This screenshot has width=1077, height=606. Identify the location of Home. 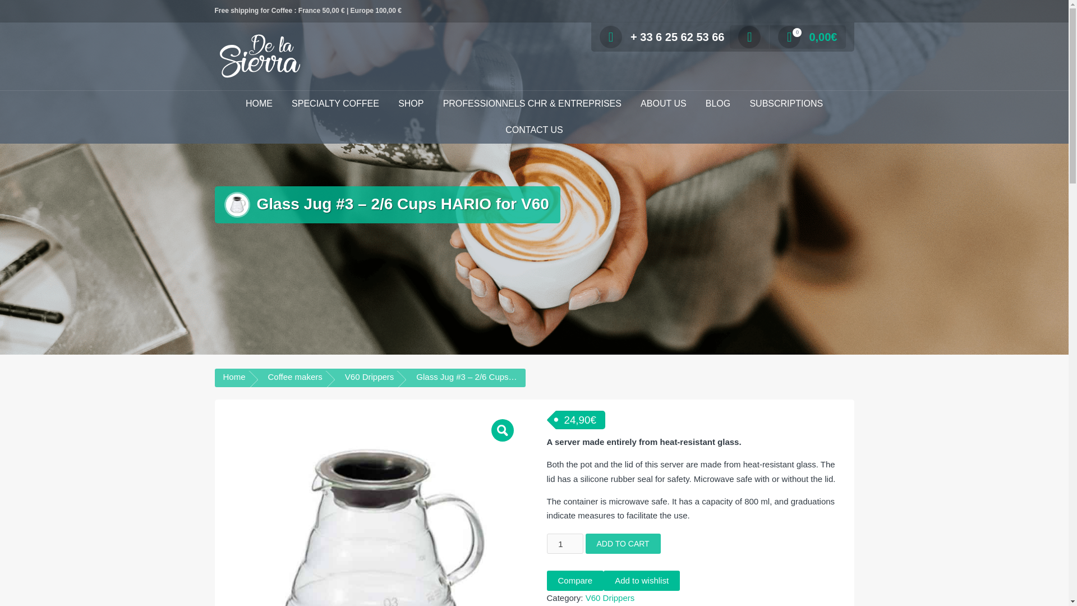
(234, 377).